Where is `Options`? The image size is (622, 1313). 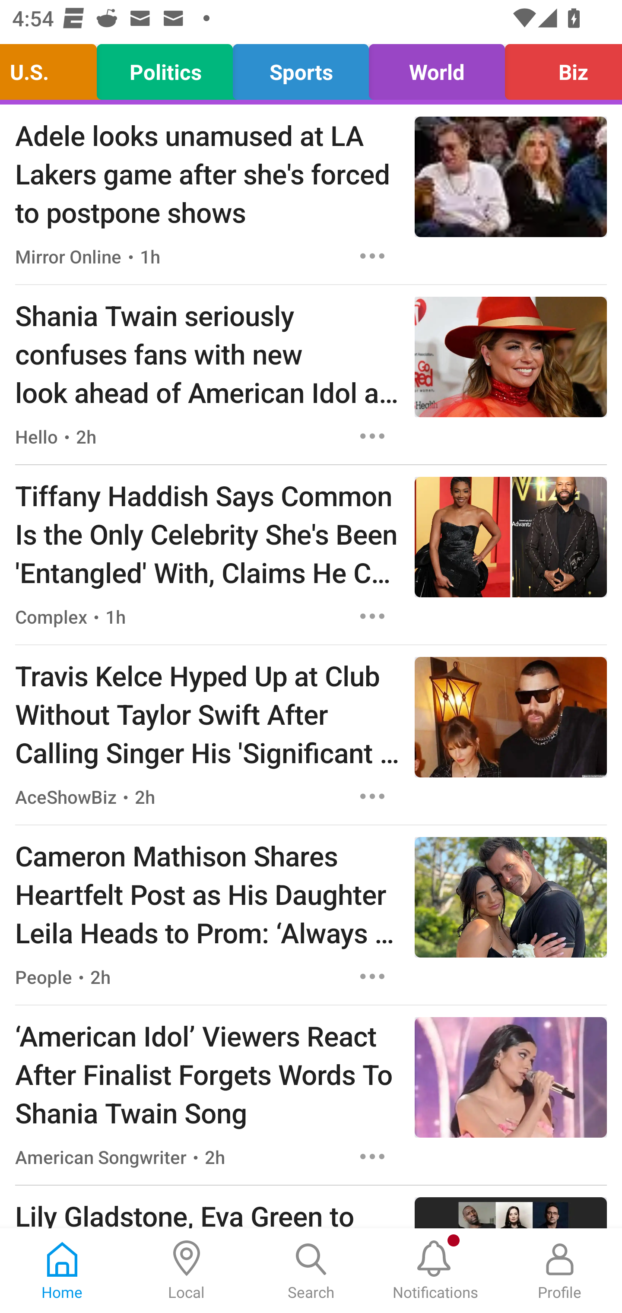 Options is located at coordinates (372, 1157).